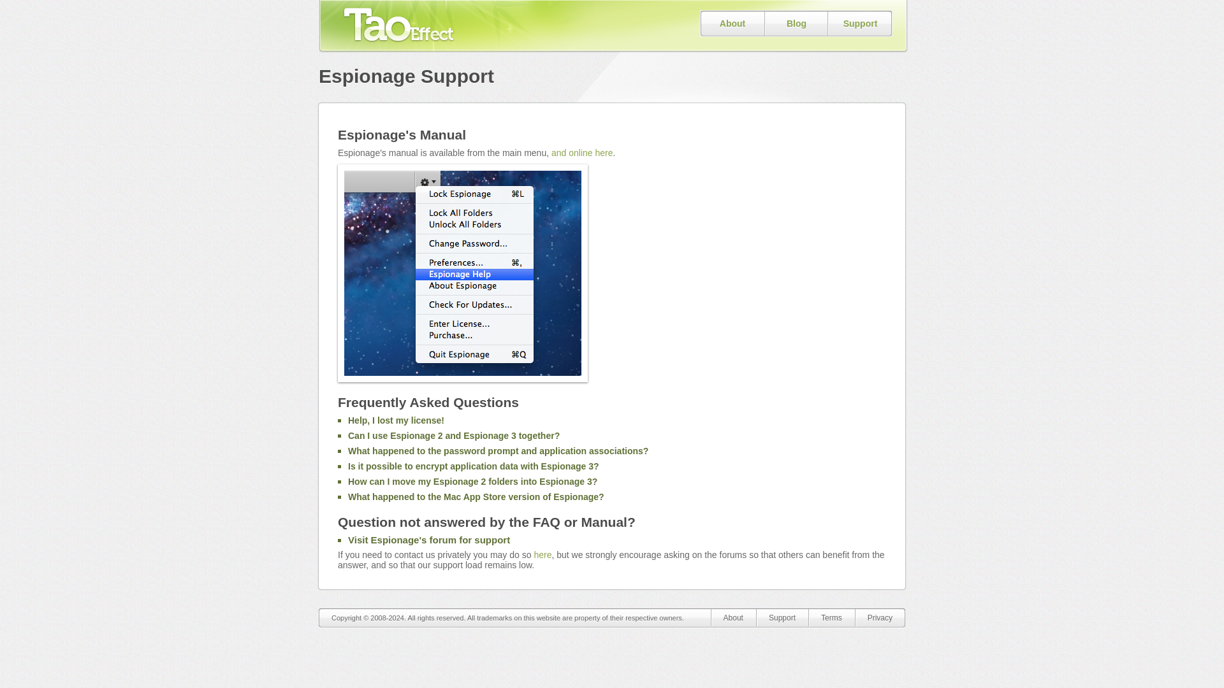 This screenshot has height=688, width=1224. I want to click on Is it possible to encrypt application data with Espionage 3?, so click(473, 465).